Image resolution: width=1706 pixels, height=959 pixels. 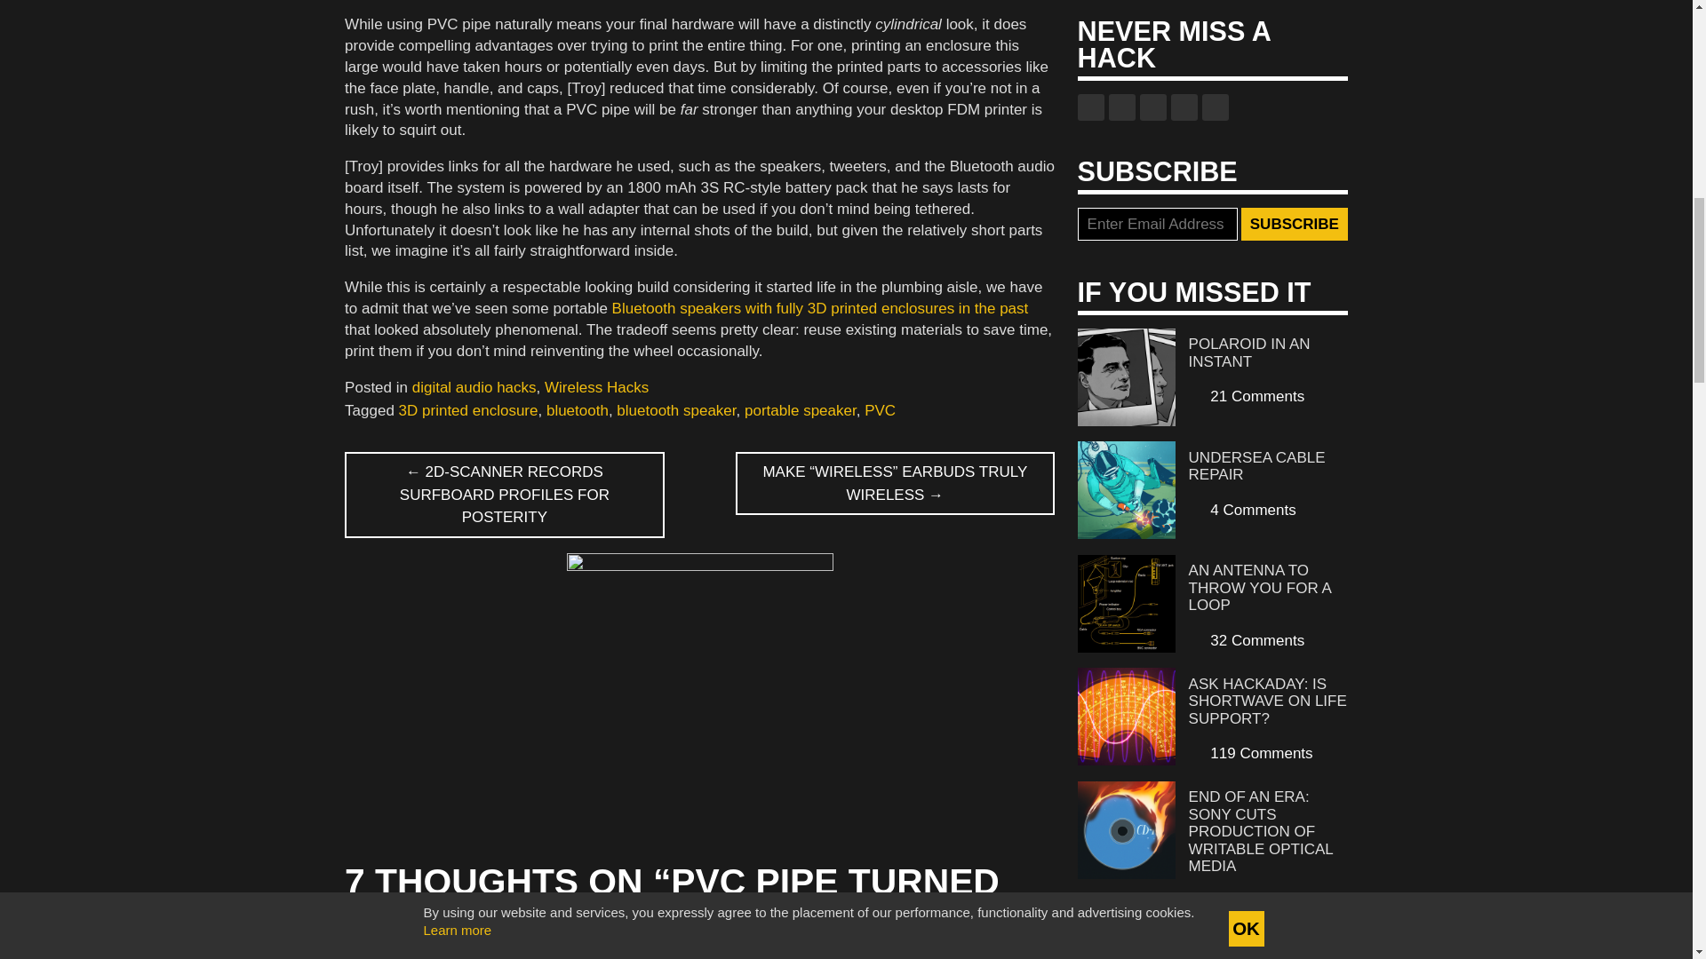 What do you see at coordinates (595, 387) in the screenshot?
I see `Wireless Hacks` at bounding box center [595, 387].